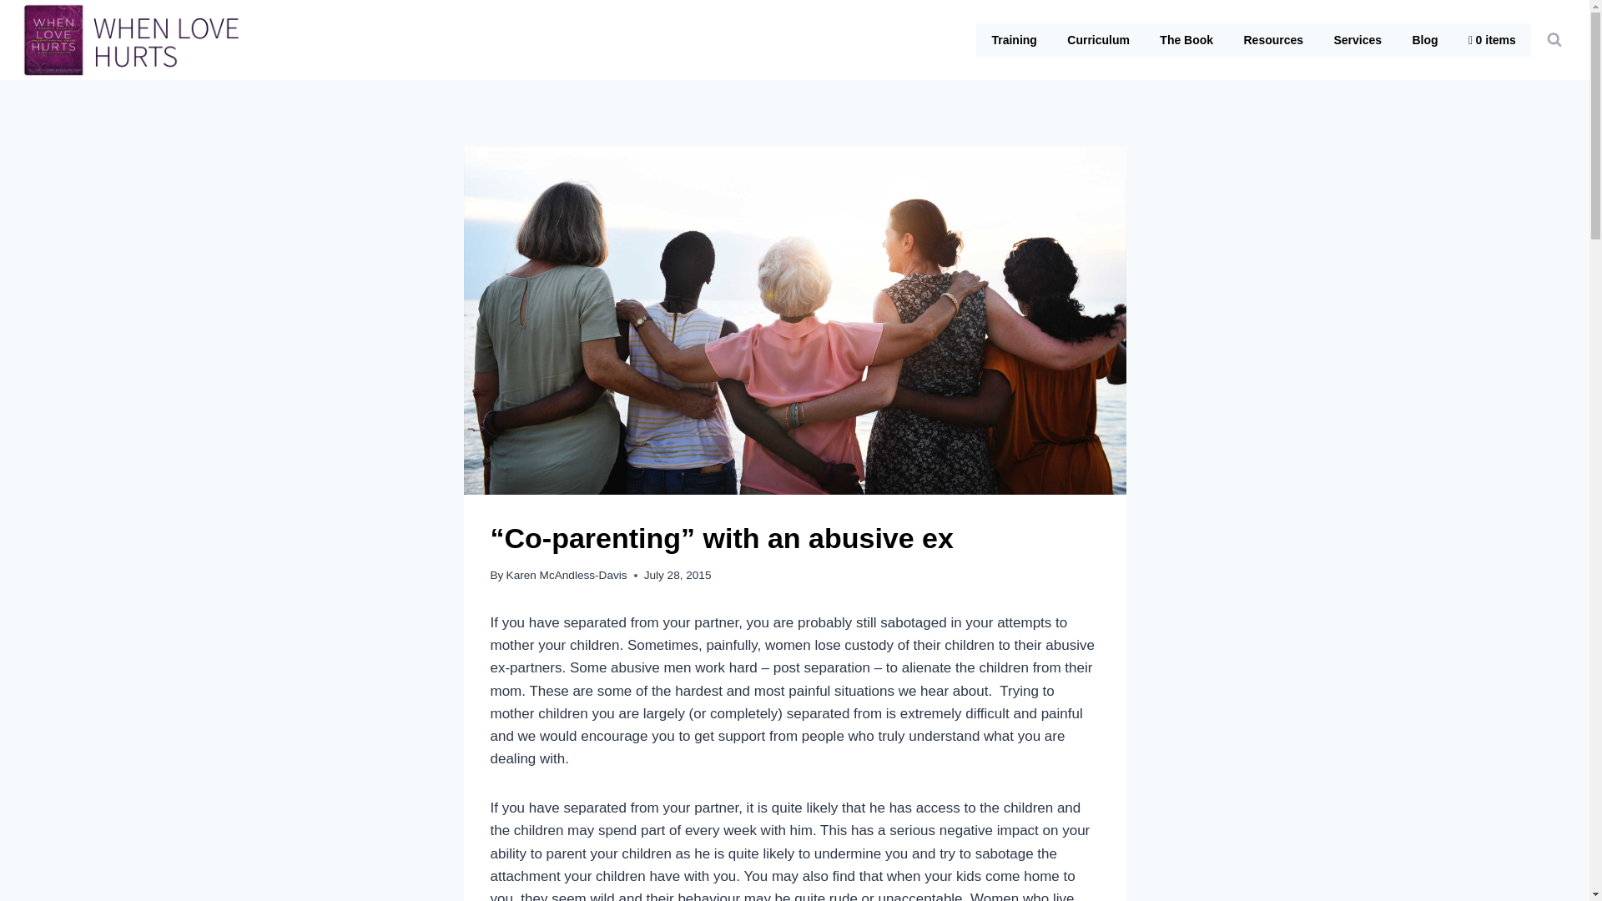 This screenshot has width=1602, height=901. What do you see at coordinates (1273, 39) in the screenshot?
I see `Resources` at bounding box center [1273, 39].